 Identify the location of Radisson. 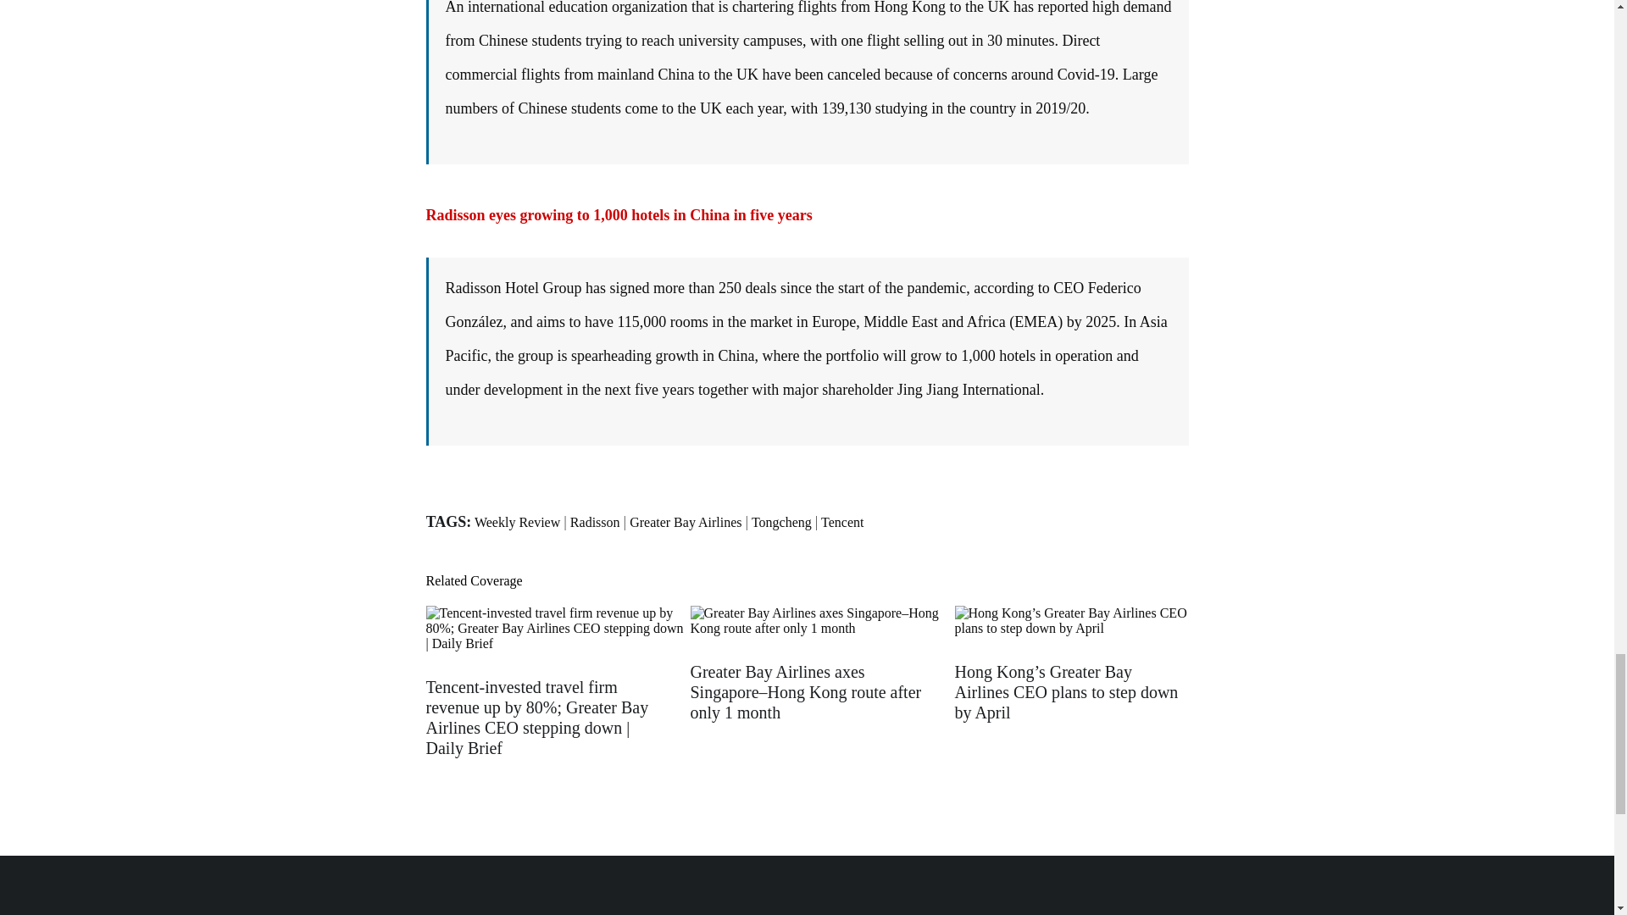
(595, 522).